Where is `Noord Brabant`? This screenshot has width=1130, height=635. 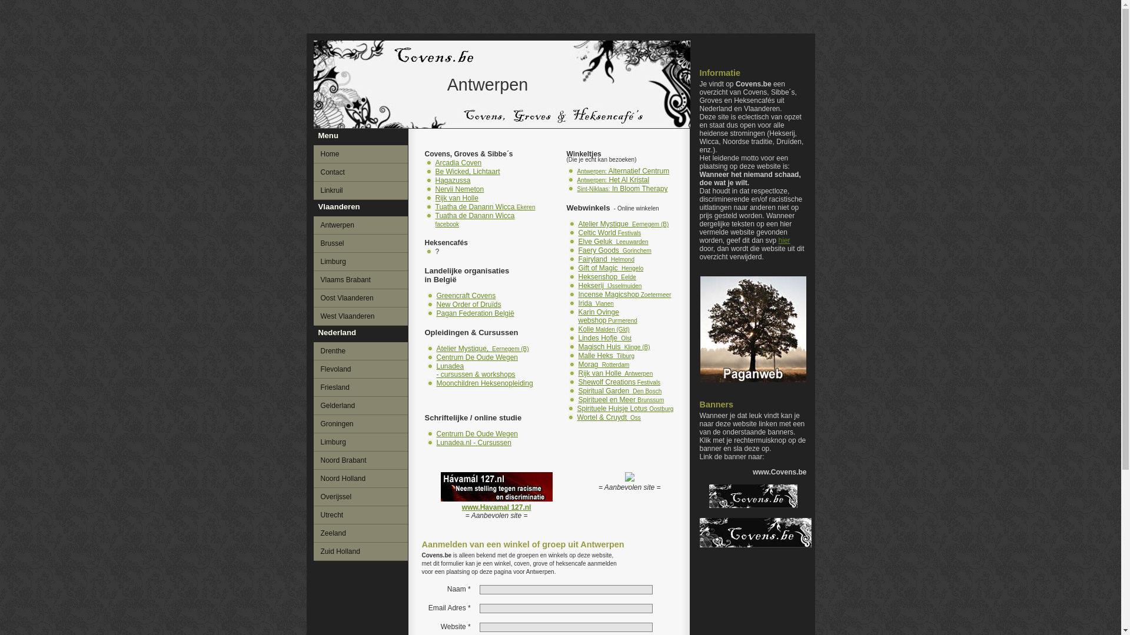
Noord Brabant is located at coordinates (360, 460).